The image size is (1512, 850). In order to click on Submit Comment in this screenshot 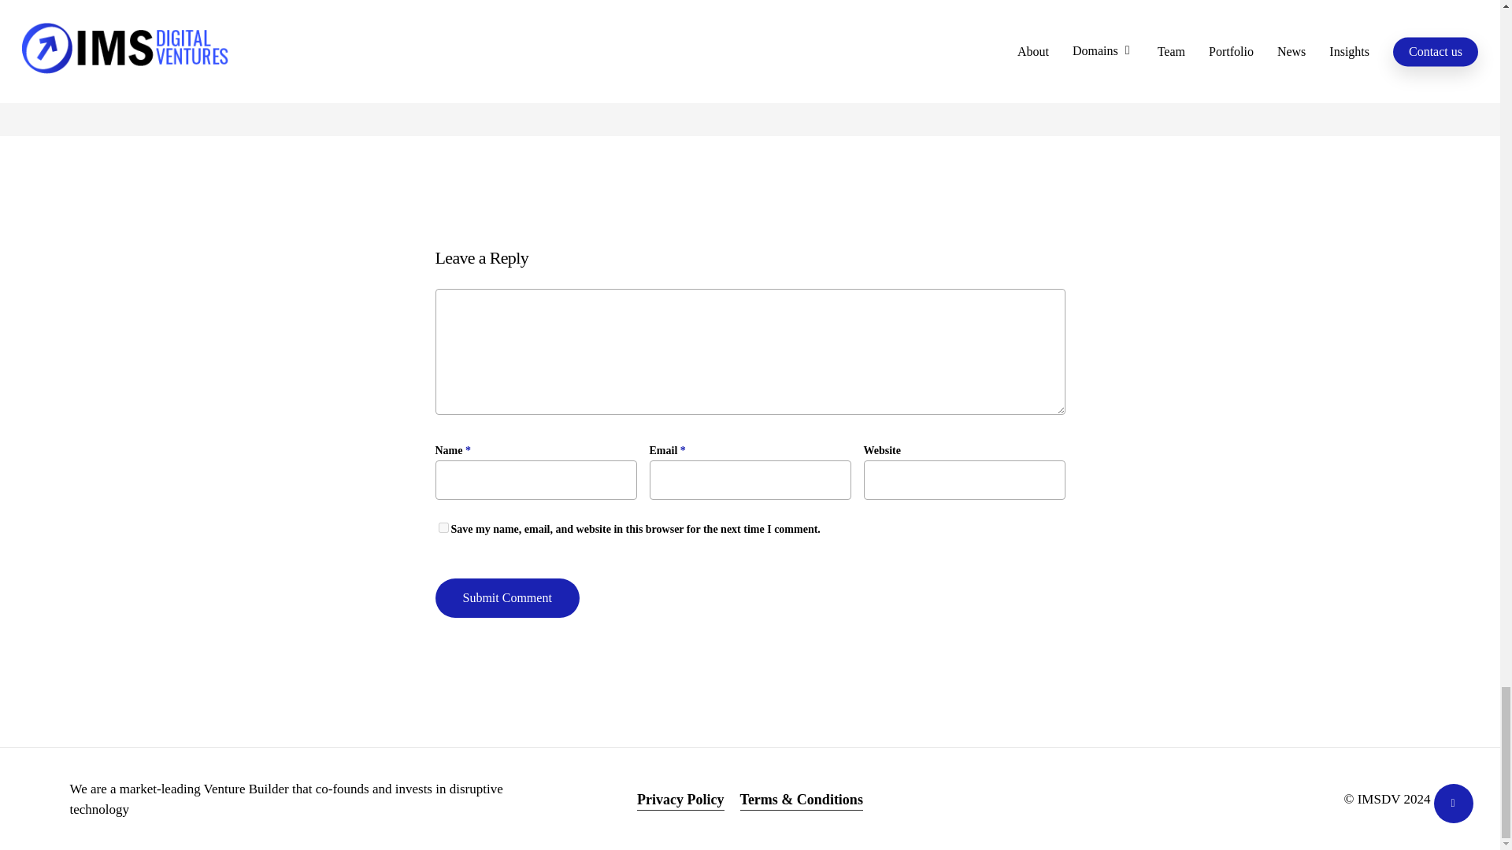, I will do `click(507, 598)`.